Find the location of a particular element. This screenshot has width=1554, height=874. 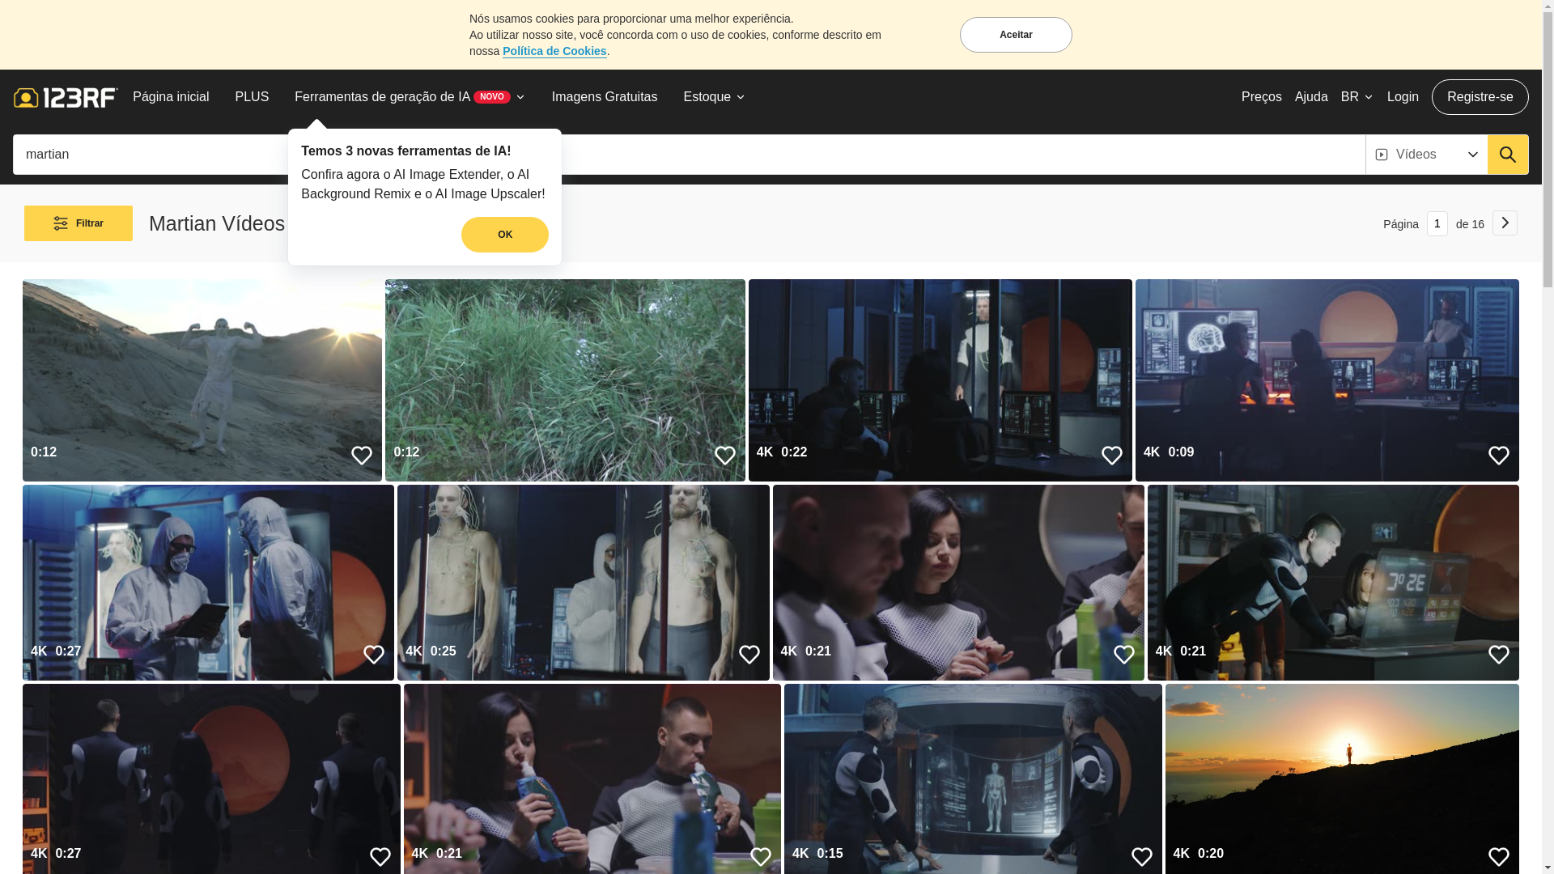

OK is located at coordinates (505, 235).